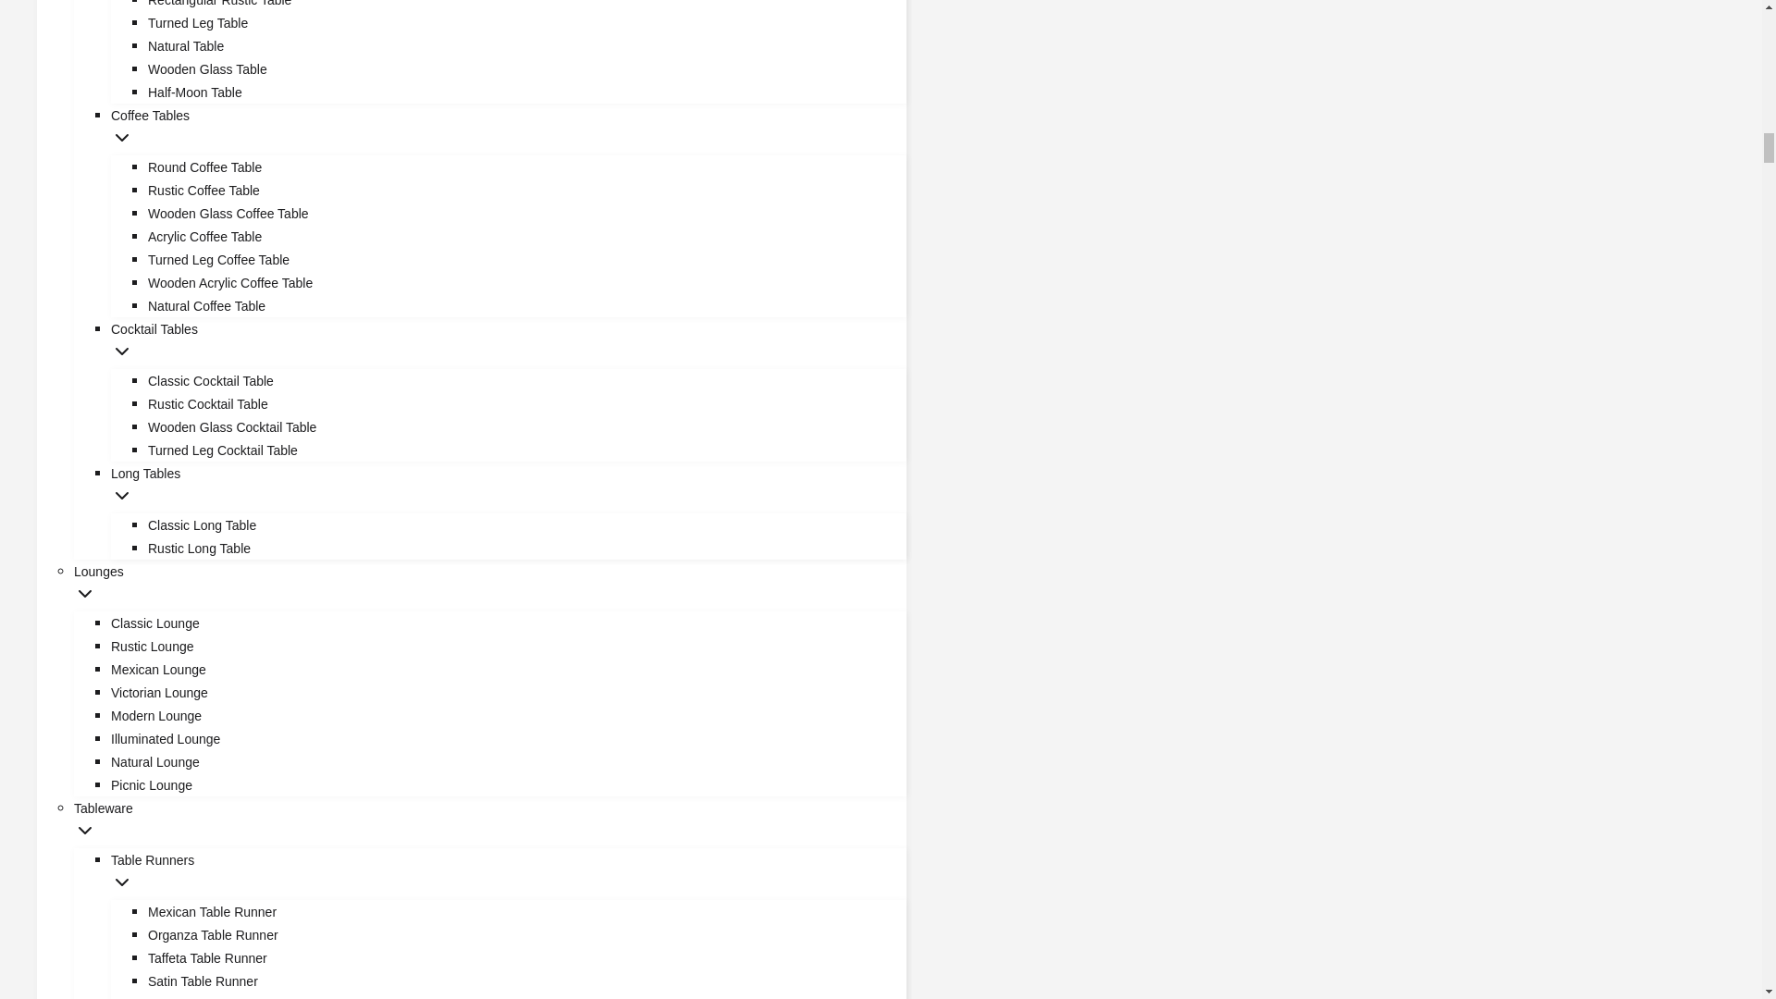 Image resolution: width=1776 pixels, height=999 pixels. What do you see at coordinates (185, 46) in the screenshot?
I see `Rustic Coffee Table` at bounding box center [185, 46].